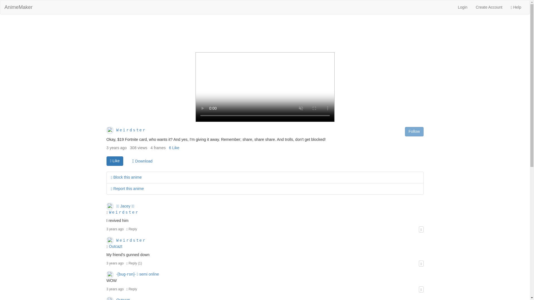 The image size is (534, 300). What do you see at coordinates (174, 148) in the screenshot?
I see `6 Like` at bounding box center [174, 148].